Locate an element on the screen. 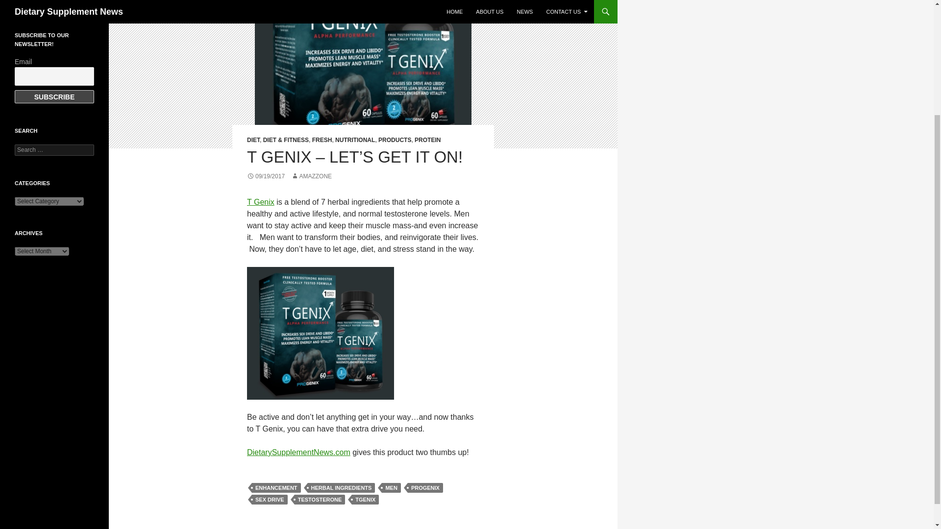 Image resolution: width=941 pixels, height=529 pixels. MEN is located at coordinates (391, 488).